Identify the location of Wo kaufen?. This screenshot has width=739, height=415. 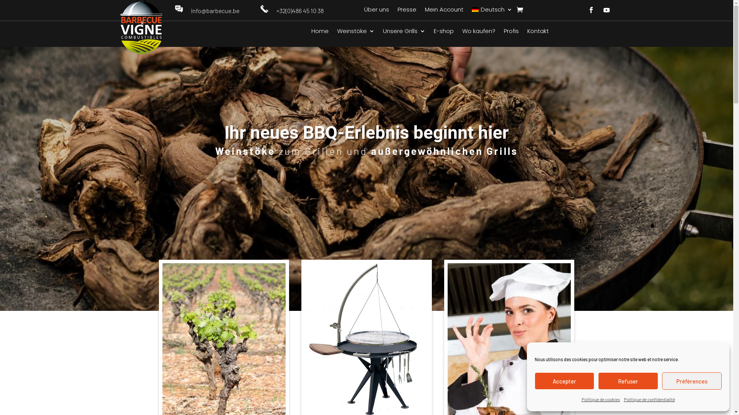
(479, 33).